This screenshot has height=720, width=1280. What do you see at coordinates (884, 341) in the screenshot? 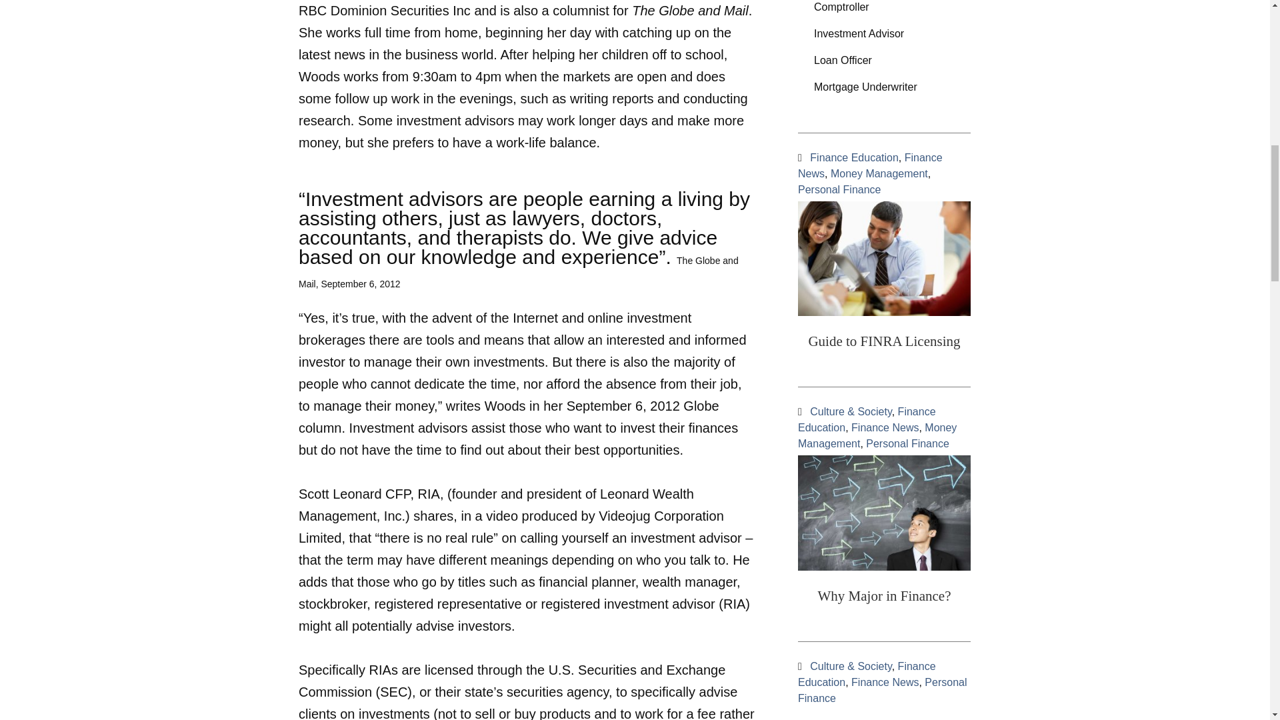
I see `Guide to FINRA Licensing` at bounding box center [884, 341].